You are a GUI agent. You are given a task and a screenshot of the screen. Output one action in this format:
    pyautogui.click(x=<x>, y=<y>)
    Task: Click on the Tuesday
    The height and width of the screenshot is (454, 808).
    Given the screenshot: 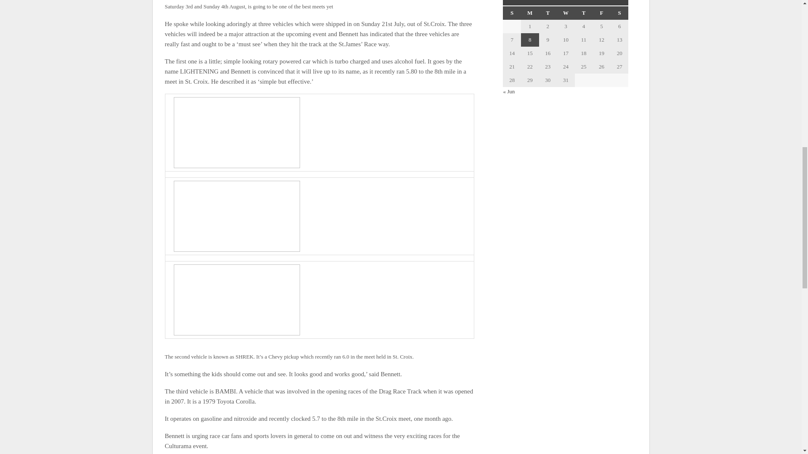 What is the action you would take?
    pyautogui.click(x=548, y=13)
    